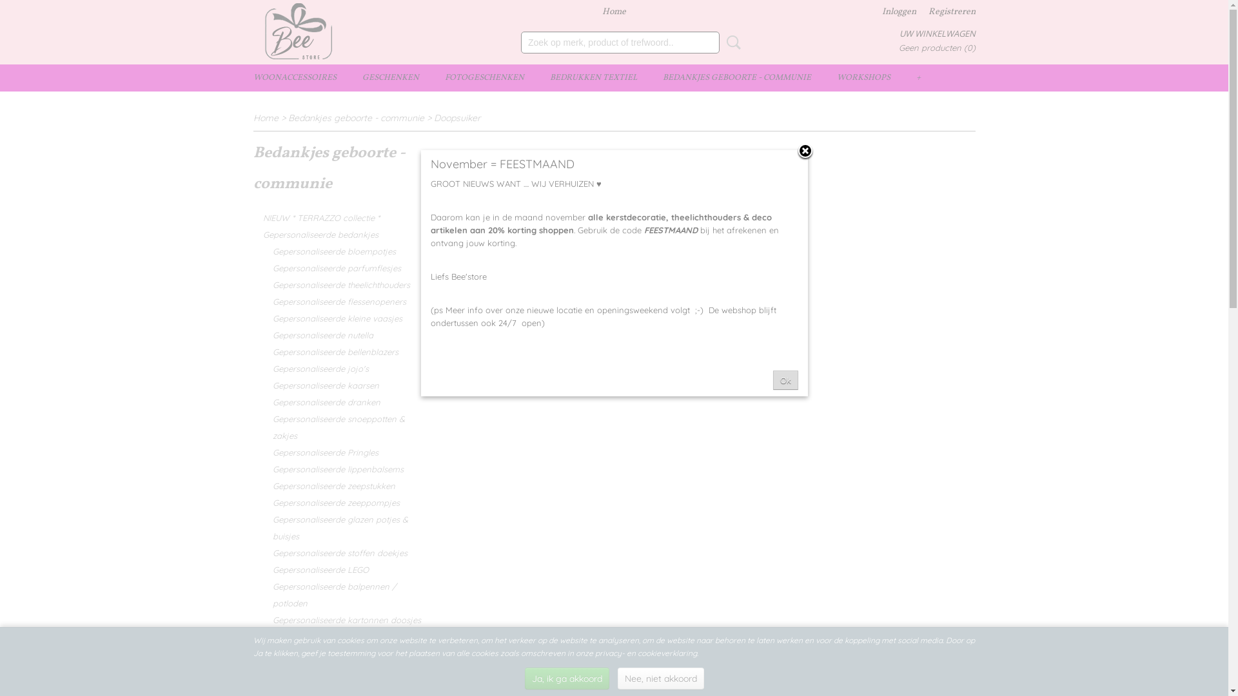 The image size is (1238, 696). Describe the element at coordinates (338, 570) in the screenshot. I see `Gepersonaliseerde LEGO` at that location.